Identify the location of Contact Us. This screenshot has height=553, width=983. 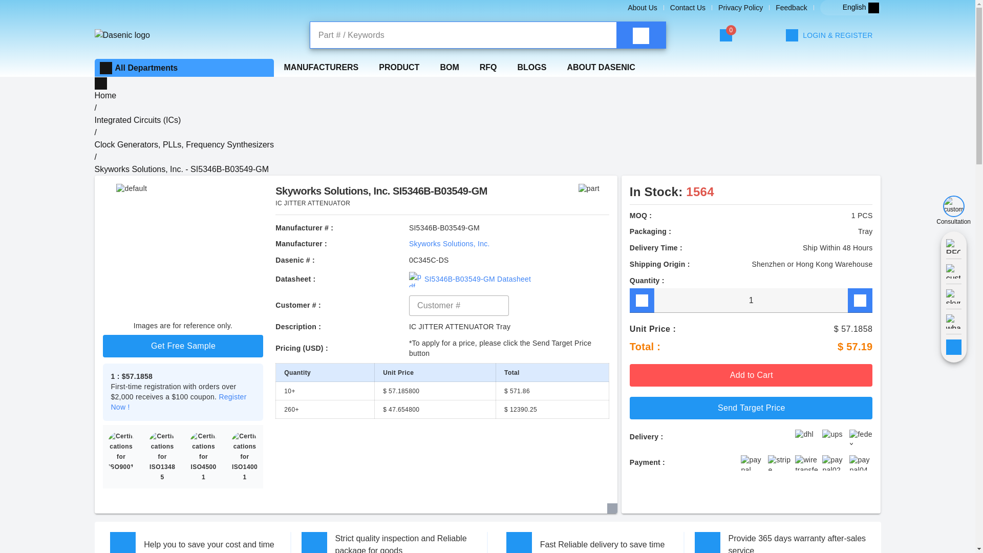
(688, 7).